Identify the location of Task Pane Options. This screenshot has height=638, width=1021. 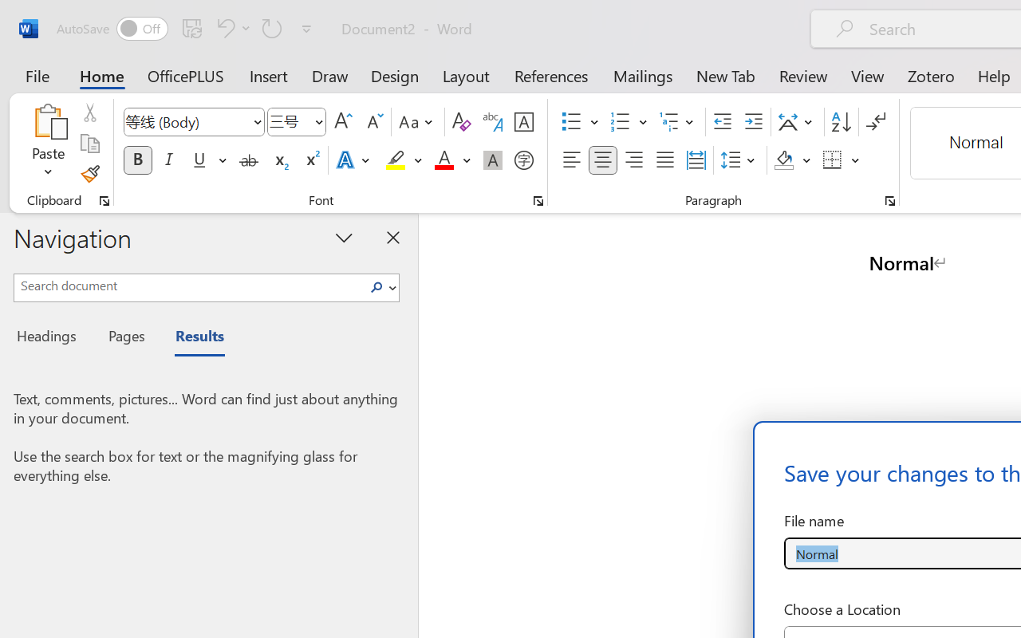
(345, 237).